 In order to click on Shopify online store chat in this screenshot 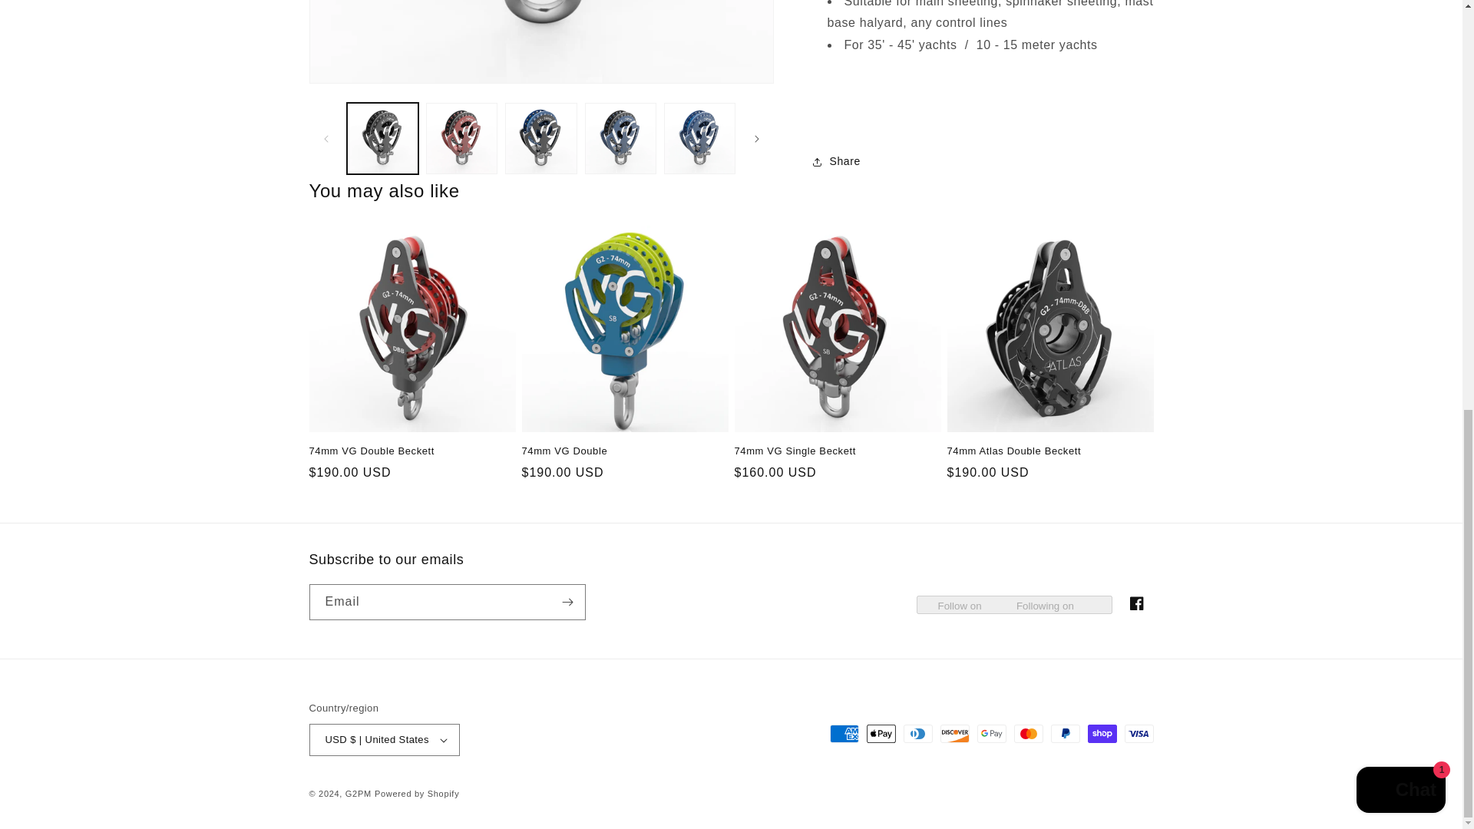, I will do `click(1400, 2)`.